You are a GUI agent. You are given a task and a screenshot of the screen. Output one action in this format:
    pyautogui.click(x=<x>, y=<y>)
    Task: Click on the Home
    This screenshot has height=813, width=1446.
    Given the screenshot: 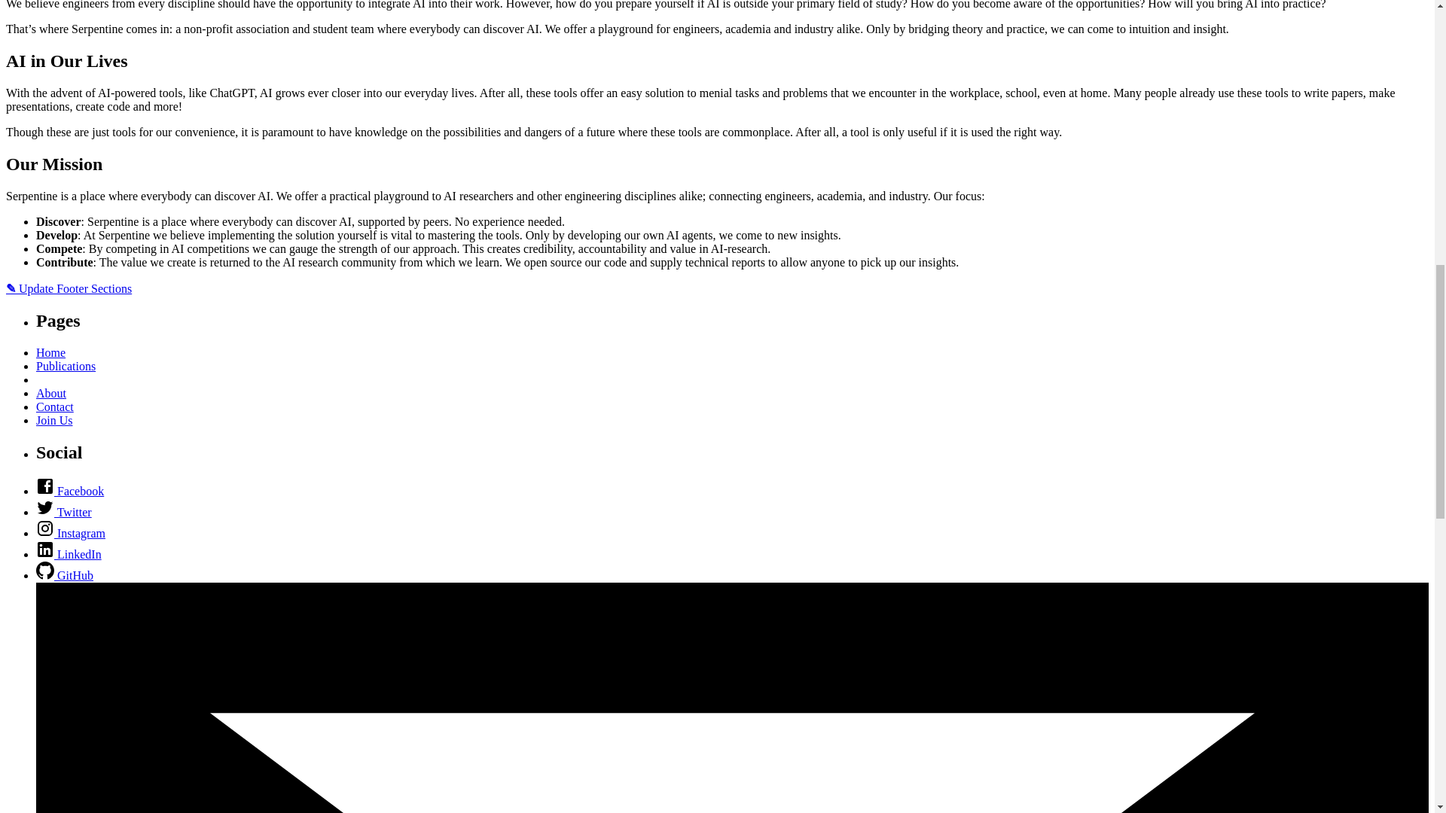 What is the action you would take?
    pyautogui.click(x=50, y=352)
    